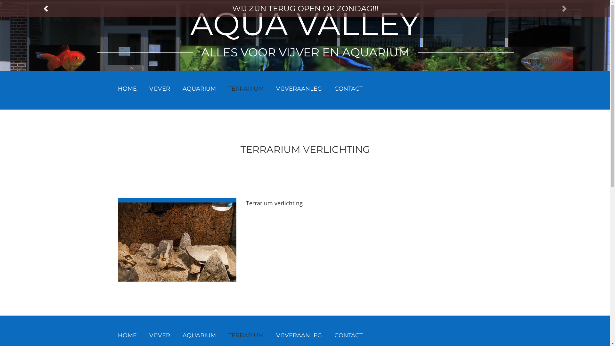 This screenshot has width=615, height=346. Describe the element at coordinates (127, 335) in the screenshot. I see `HOME` at that location.